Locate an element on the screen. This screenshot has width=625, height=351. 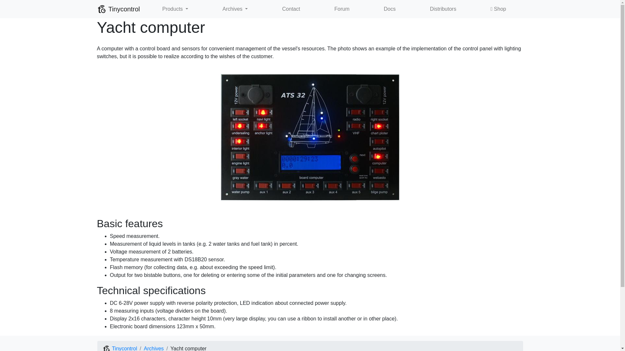
Products is located at coordinates (175, 9).